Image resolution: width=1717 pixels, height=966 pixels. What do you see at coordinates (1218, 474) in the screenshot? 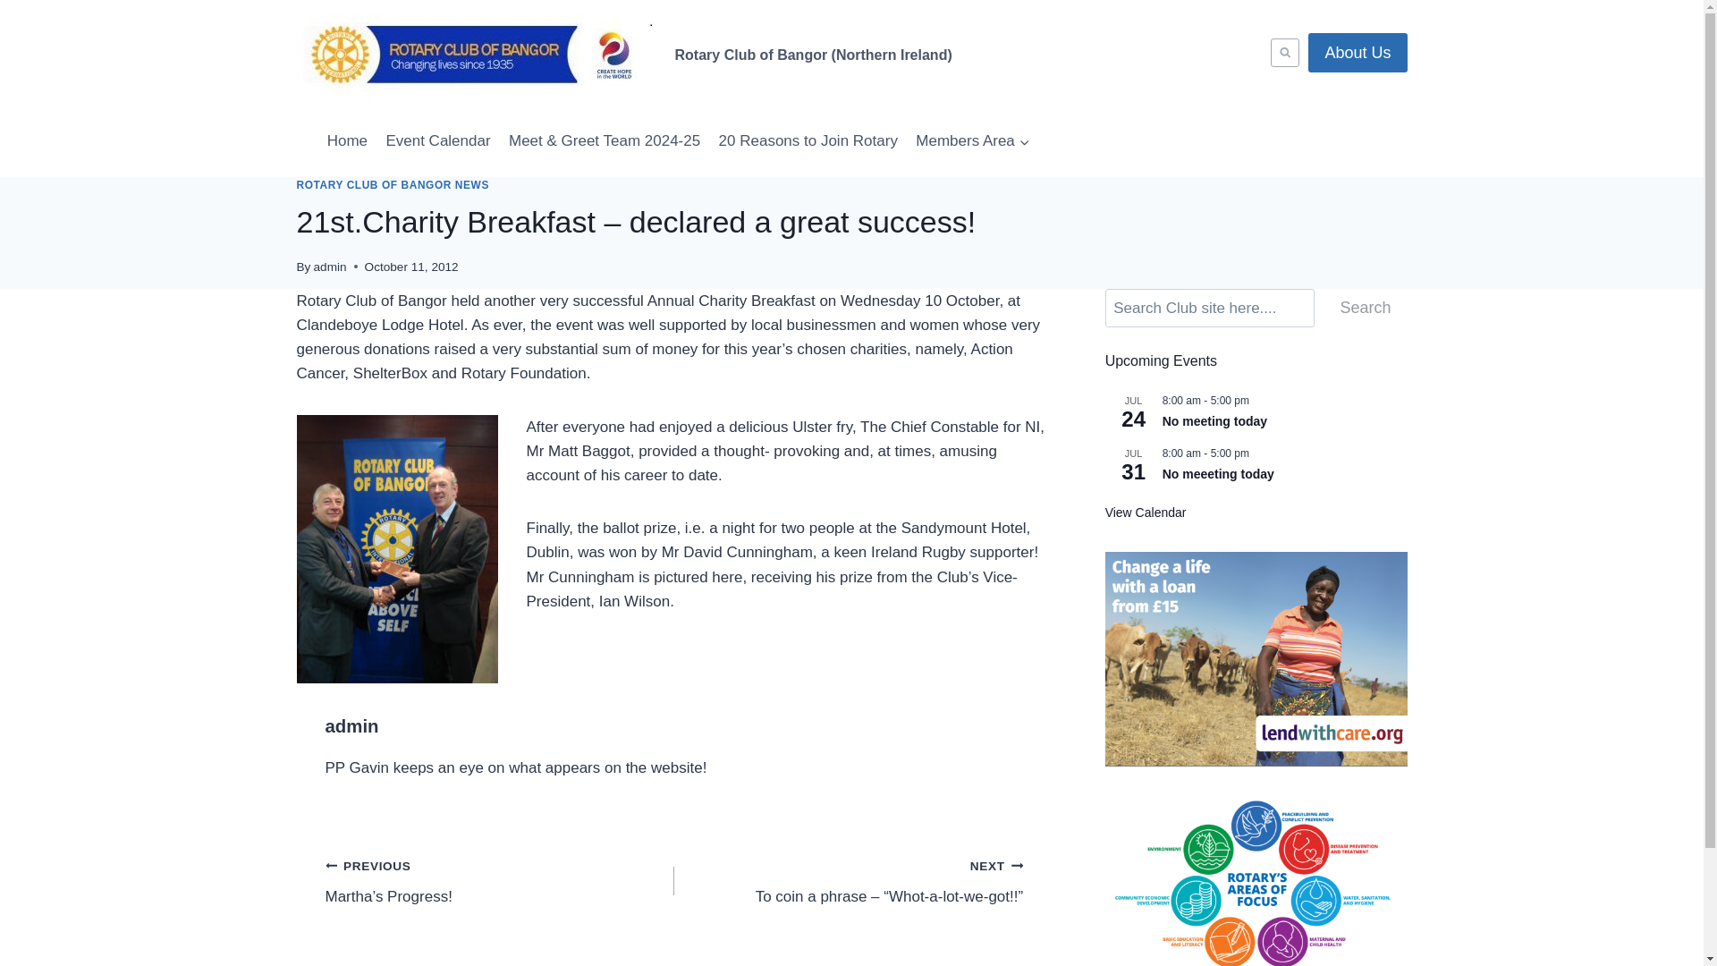
I see `No meeeting today` at bounding box center [1218, 474].